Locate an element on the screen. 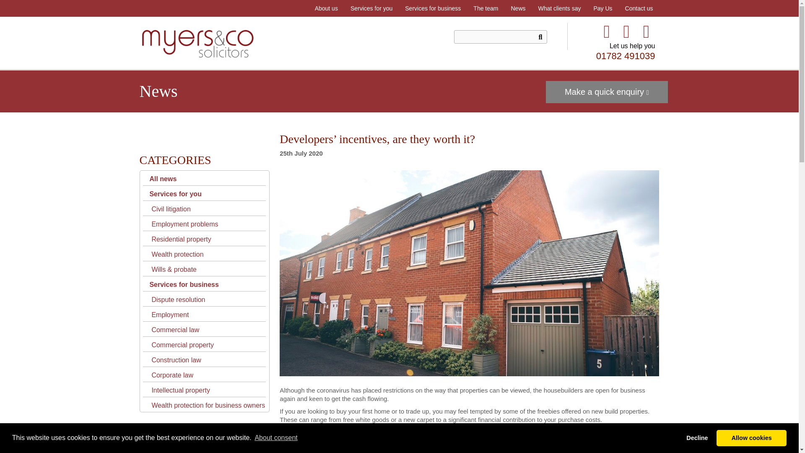 This screenshot has height=453, width=805. Decline is located at coordinates (697, 437).